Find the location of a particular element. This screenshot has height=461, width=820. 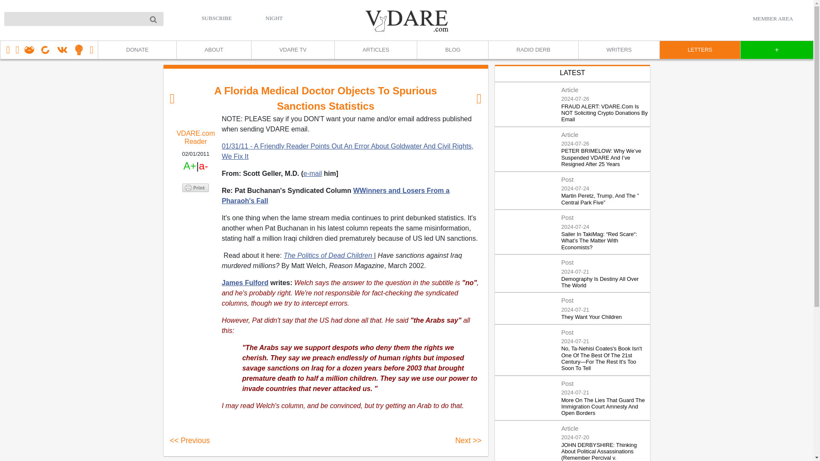

BLOG is located at coordinates (452, 50).